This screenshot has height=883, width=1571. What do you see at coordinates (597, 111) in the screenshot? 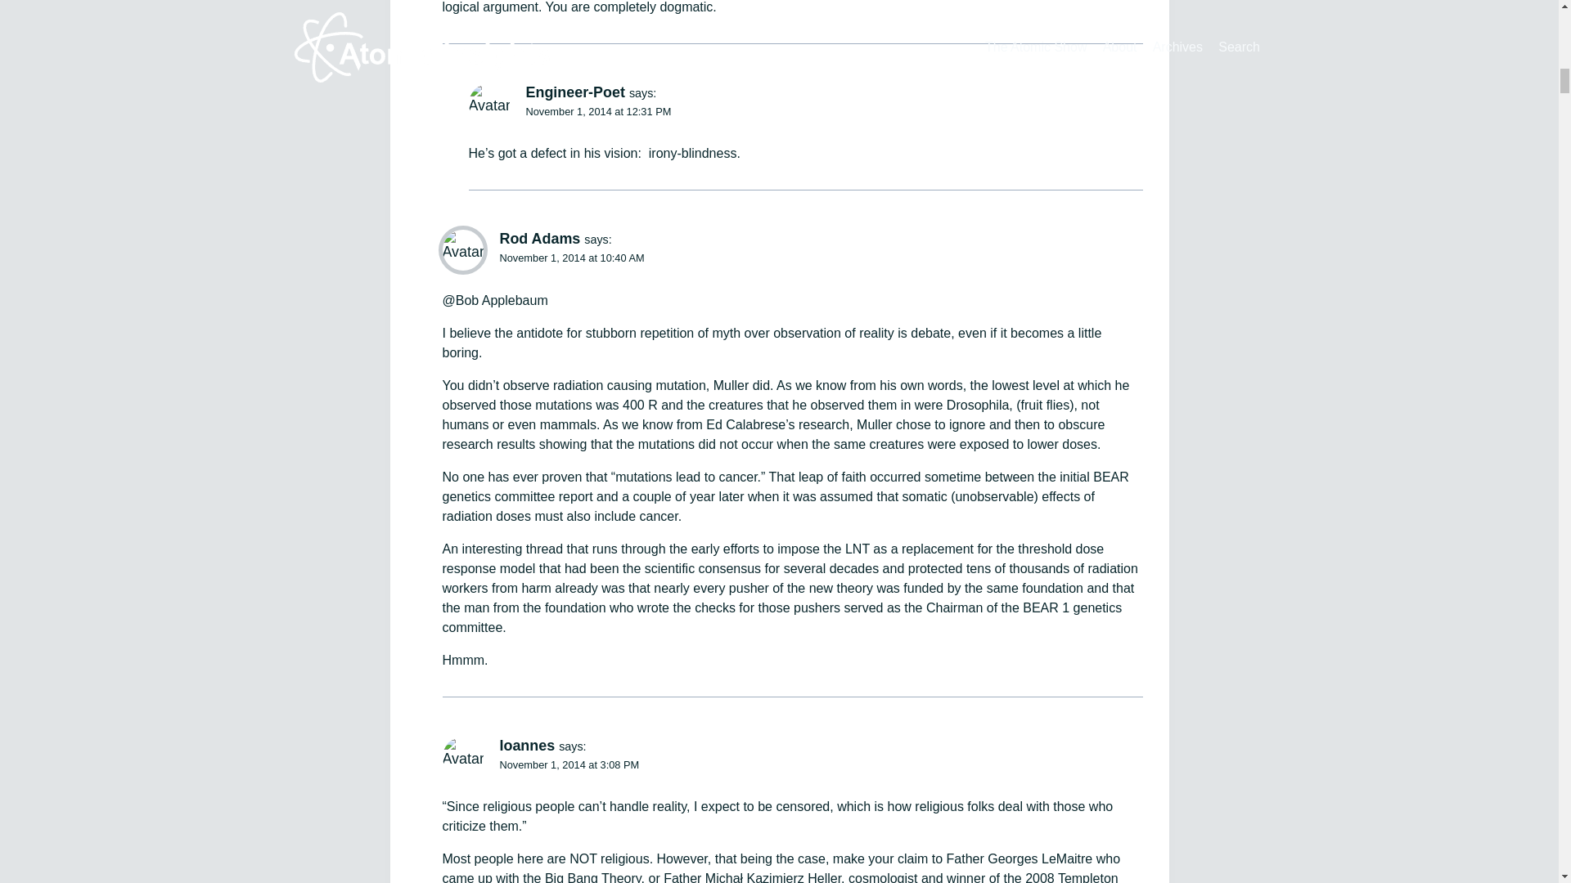
I see `November 1, 2014 at 12:31 PM` at bounding box center [597, 111].